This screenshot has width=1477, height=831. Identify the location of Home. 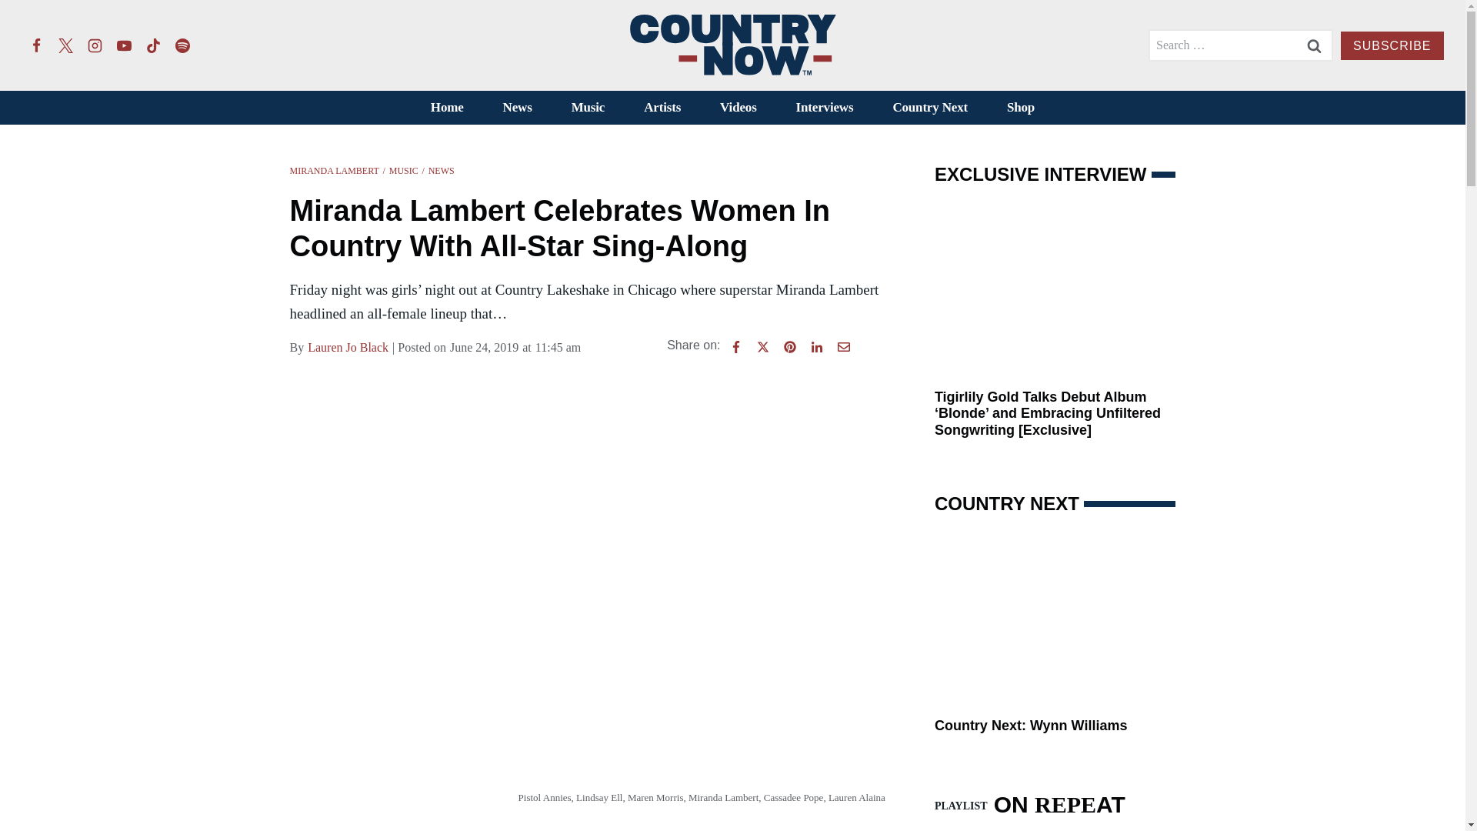
(446, 108).